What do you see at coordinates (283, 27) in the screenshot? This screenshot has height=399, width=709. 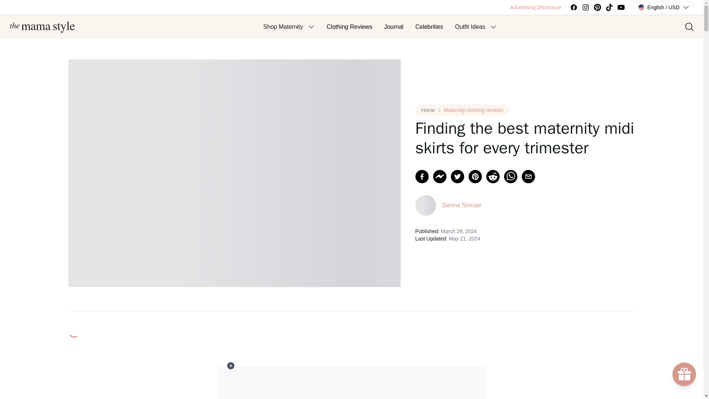 I see `Shop Maternity` at bounding box center [283, 27].